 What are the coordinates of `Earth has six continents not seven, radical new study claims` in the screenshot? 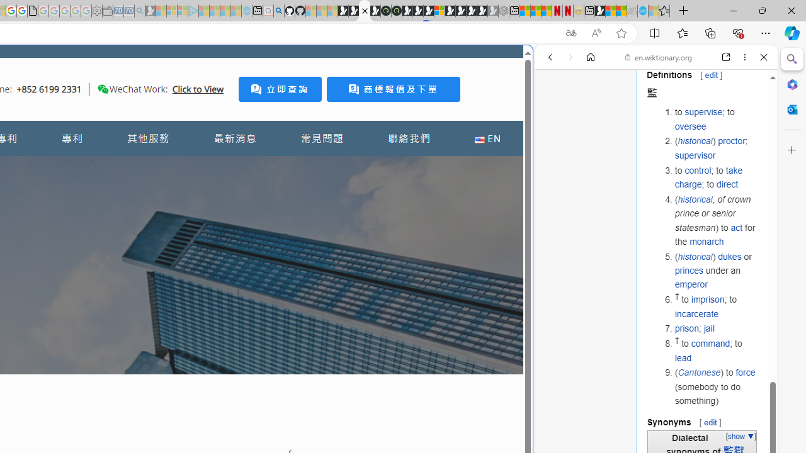 It's located at (621, 11).